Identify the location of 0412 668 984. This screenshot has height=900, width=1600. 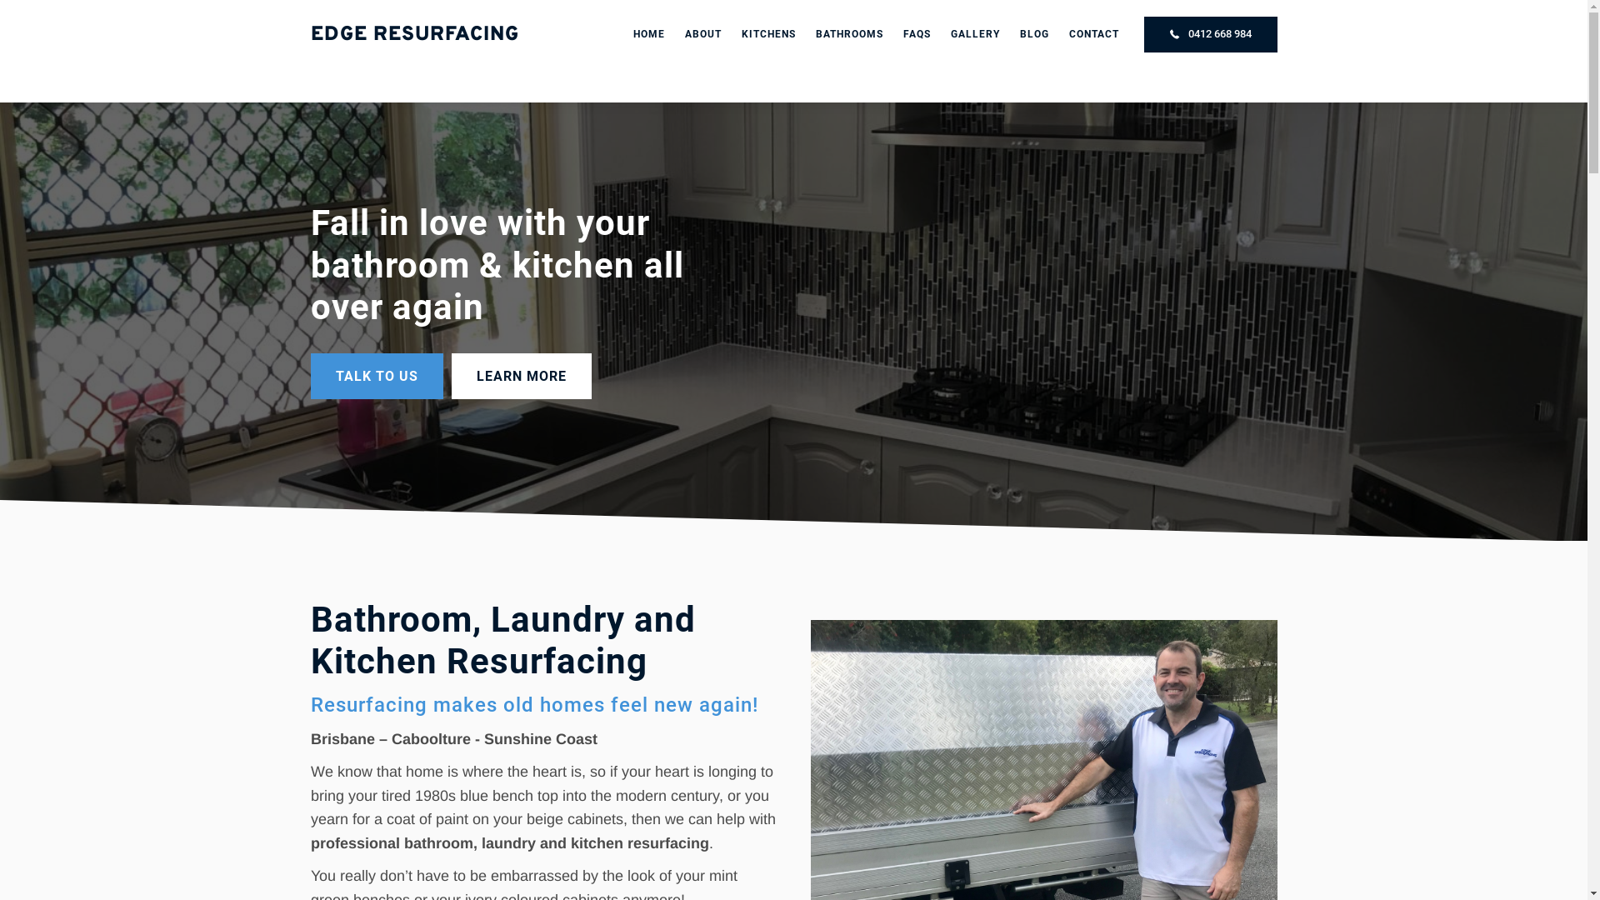
(1210, 35).